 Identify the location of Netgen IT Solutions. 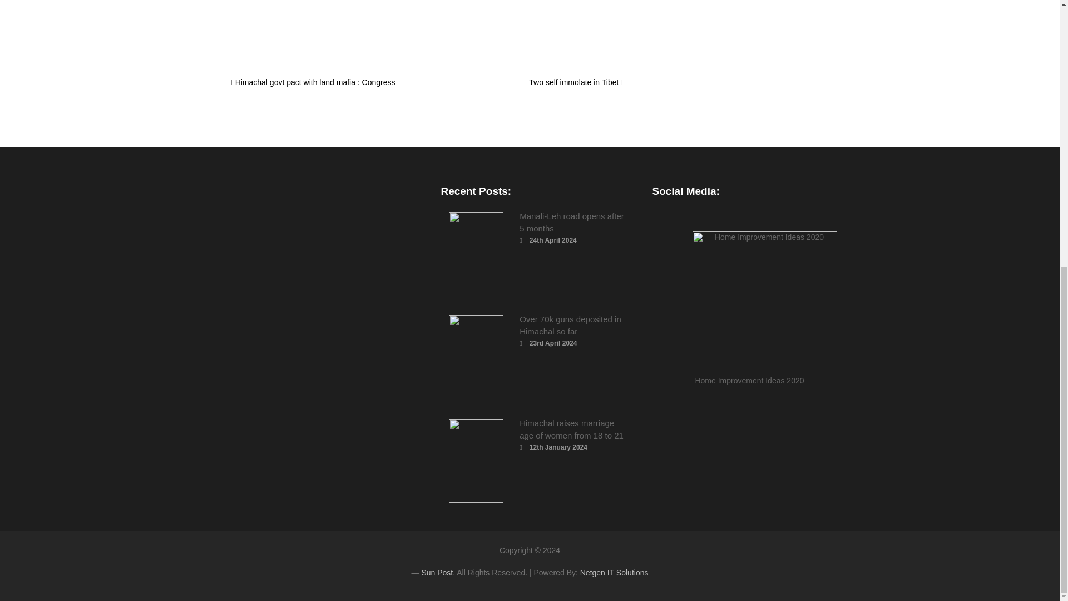
(614, 572).